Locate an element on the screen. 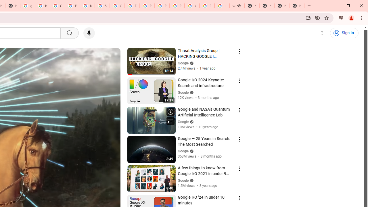  Browse Chrome as a guest - Computer - Google Chrome Help is located at coordinates (207, 6).